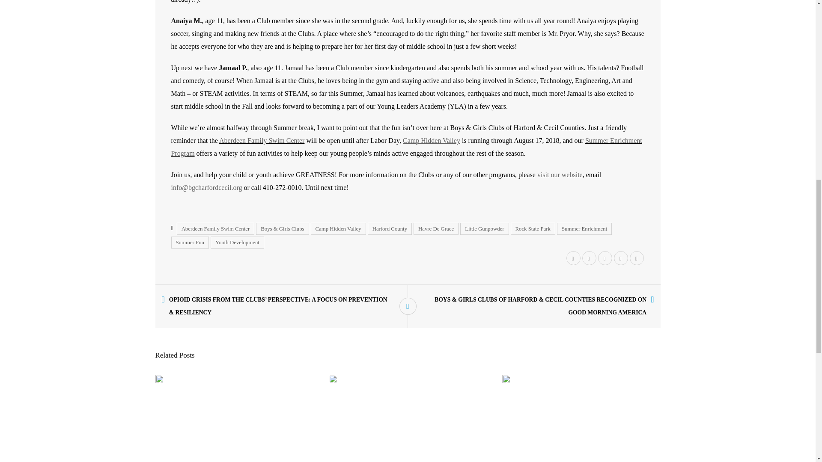 The image size is (822, 462). Describe the element at coordinates (620, 259) in the screenshot. I see `Share on LinkedIn` at that location.